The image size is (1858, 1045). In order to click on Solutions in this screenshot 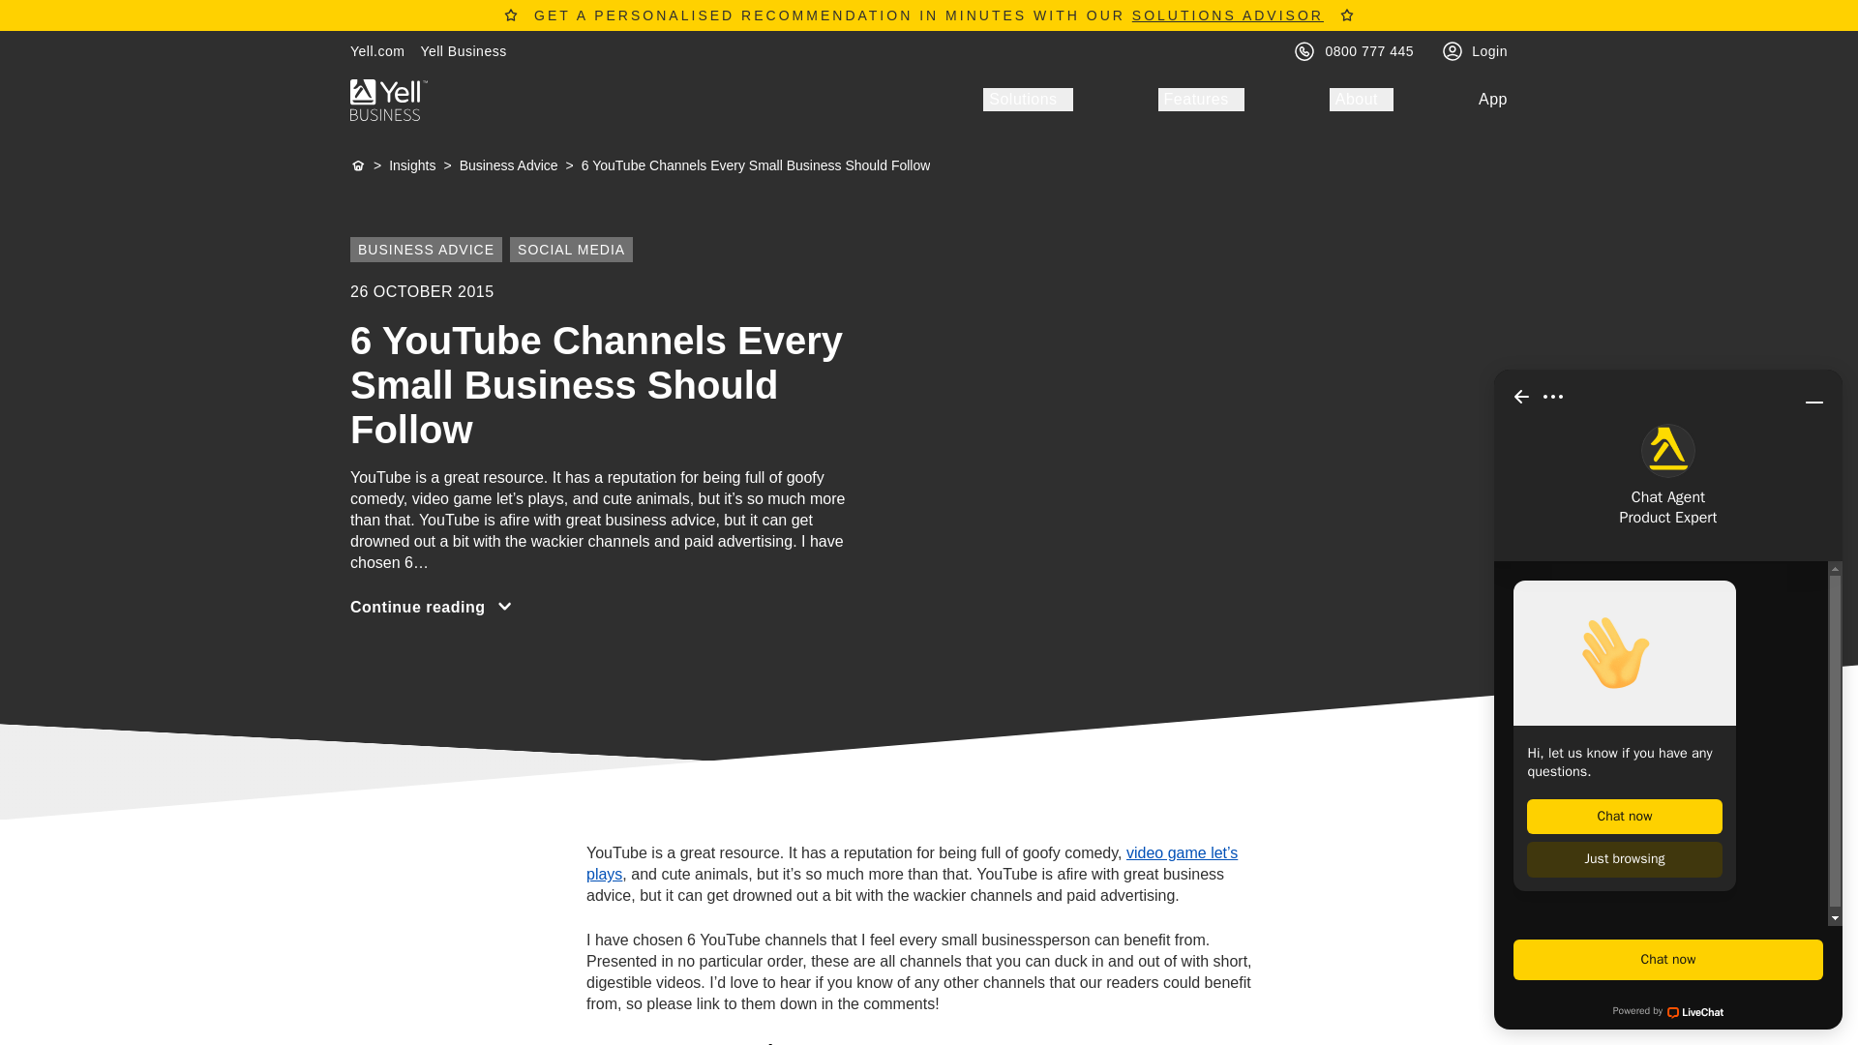, I will do `click(1027, 99)`.